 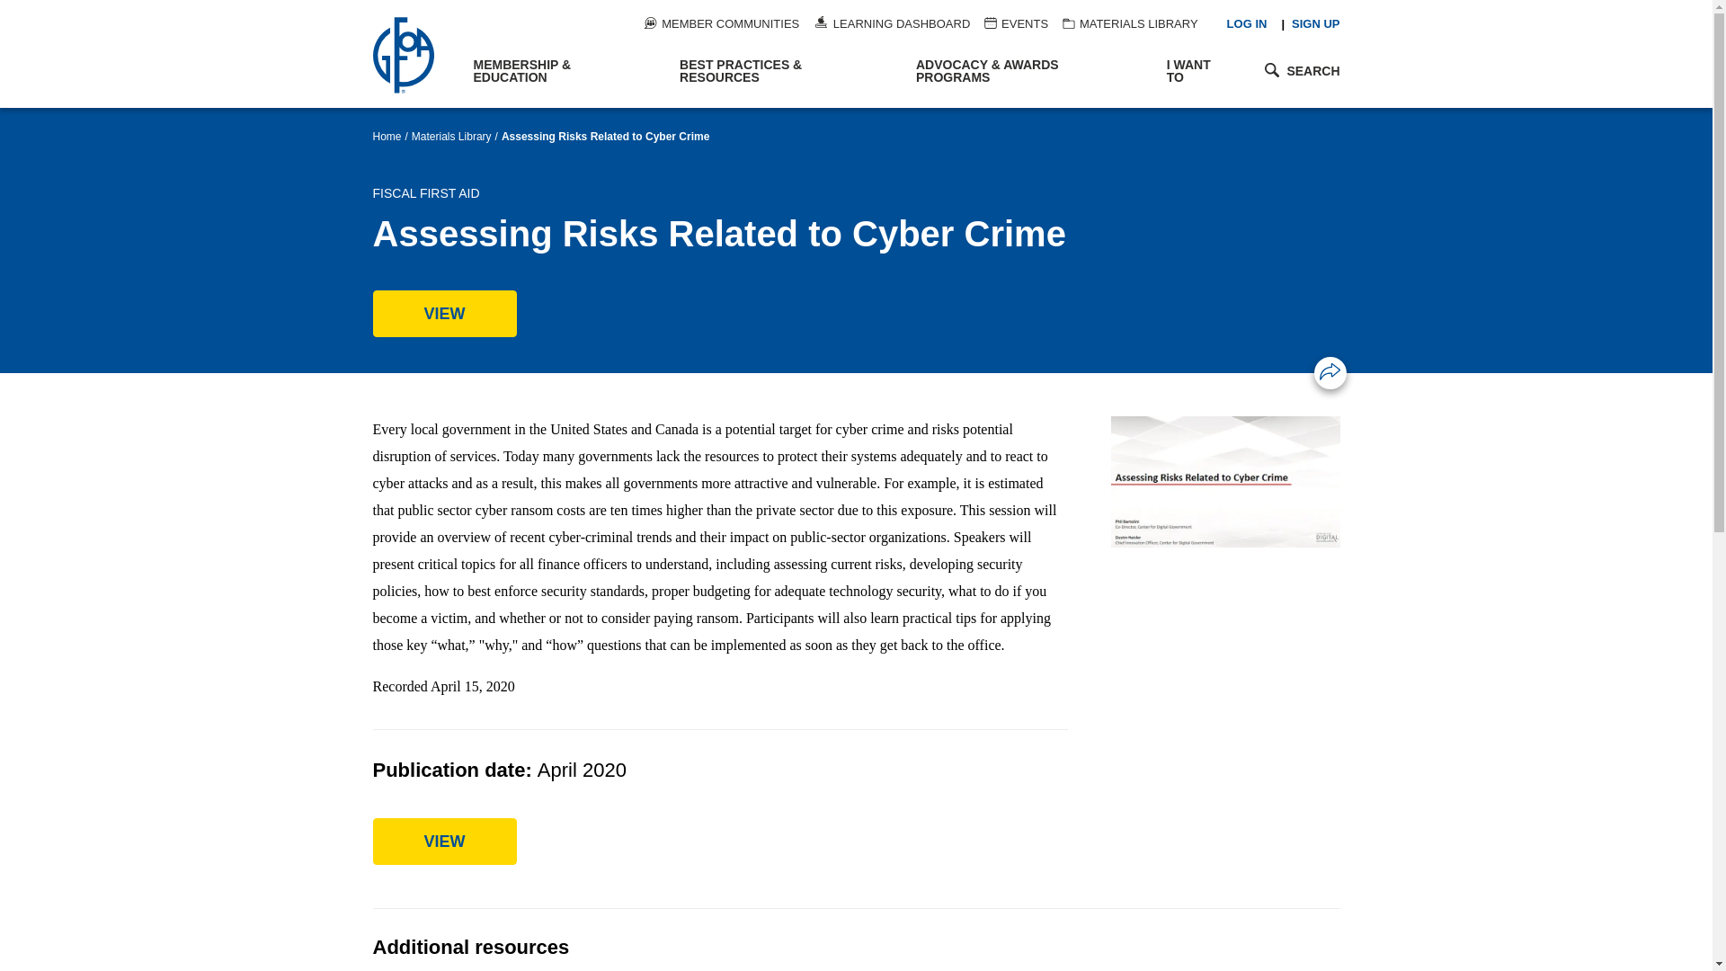 What do you see at coordinates (444, 313) in the screenshot?
I see `Assessing Risks Related to Cyber Crime` at bounding box center [444, 313].